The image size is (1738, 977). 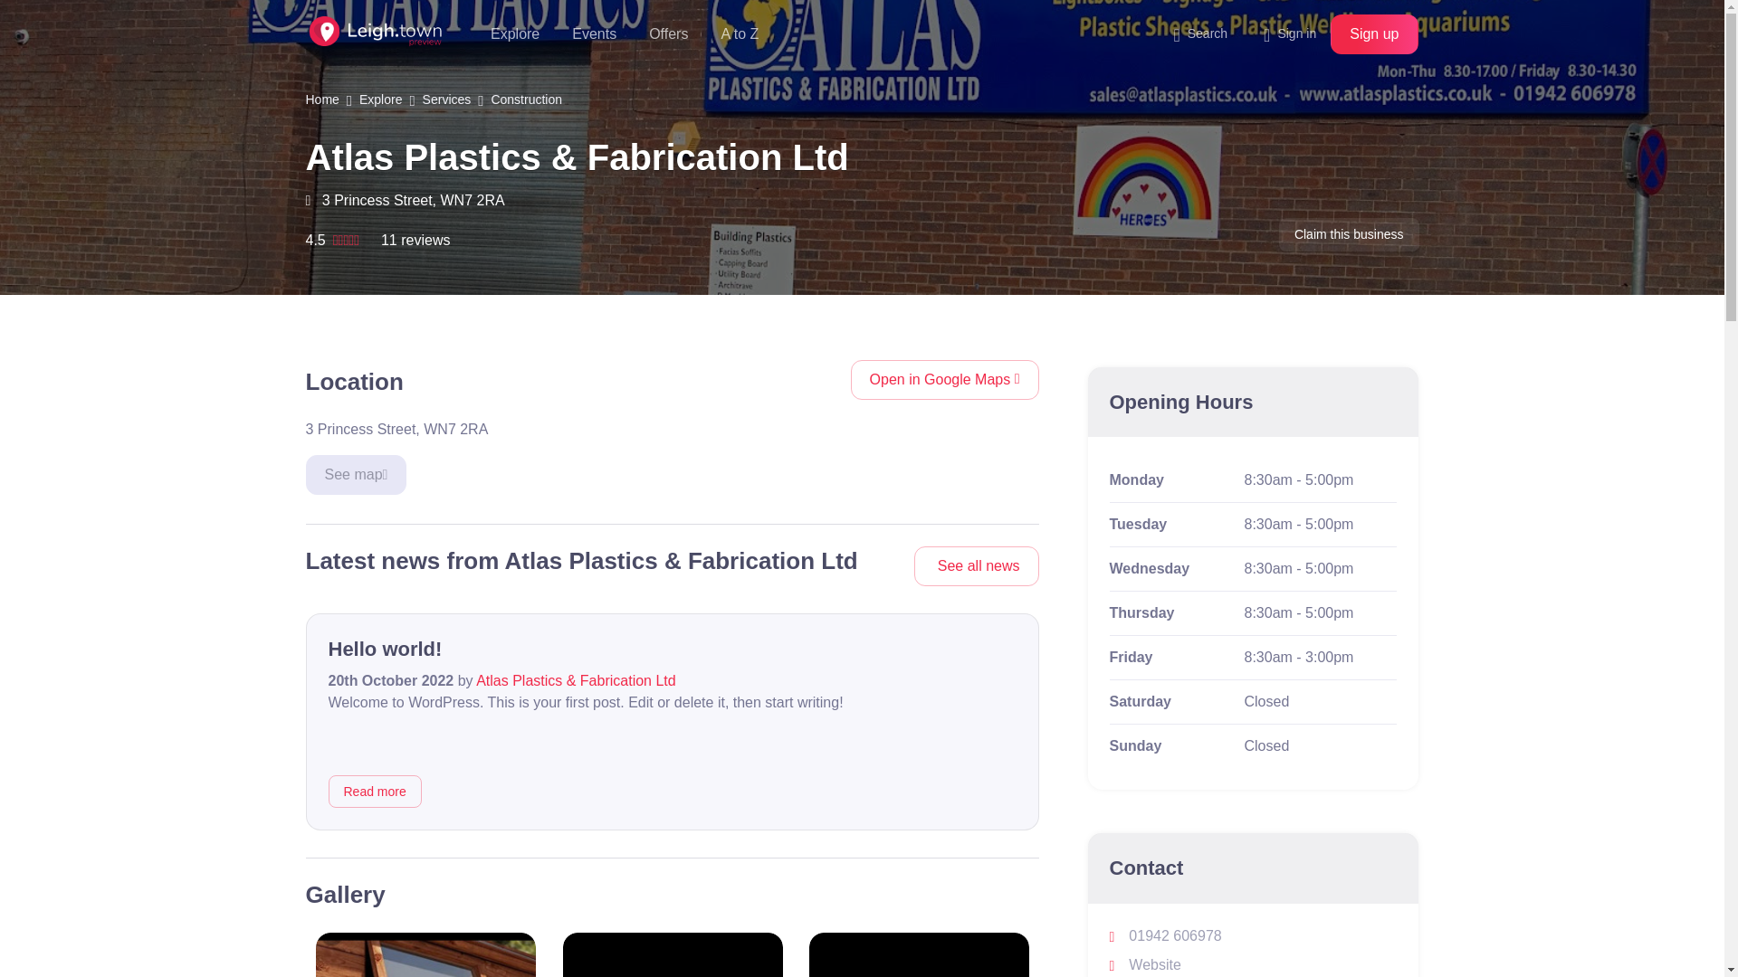 I want to click on A to Z, so click(x=739, y=33).